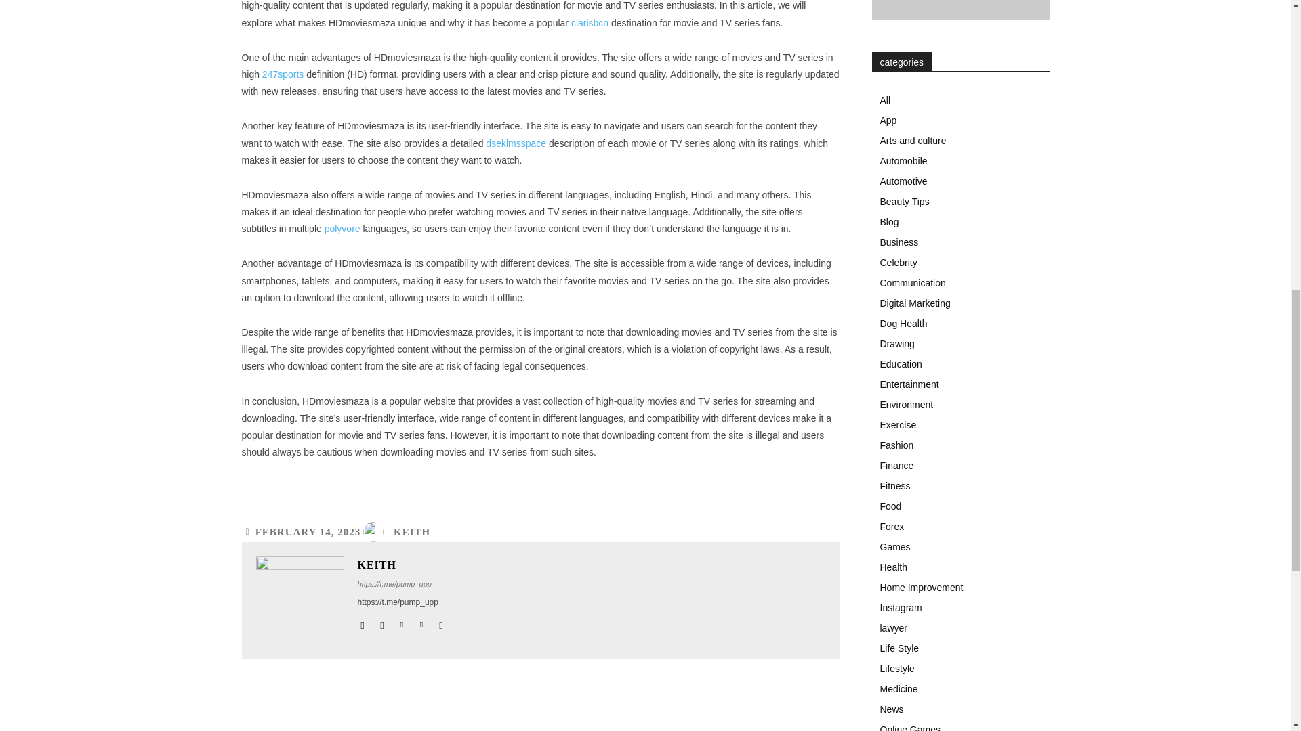 This screenshot has width=1301, height=731. Describe the element at coordinates (402, 565) in the screenshot. I see `KEITH` at that location.